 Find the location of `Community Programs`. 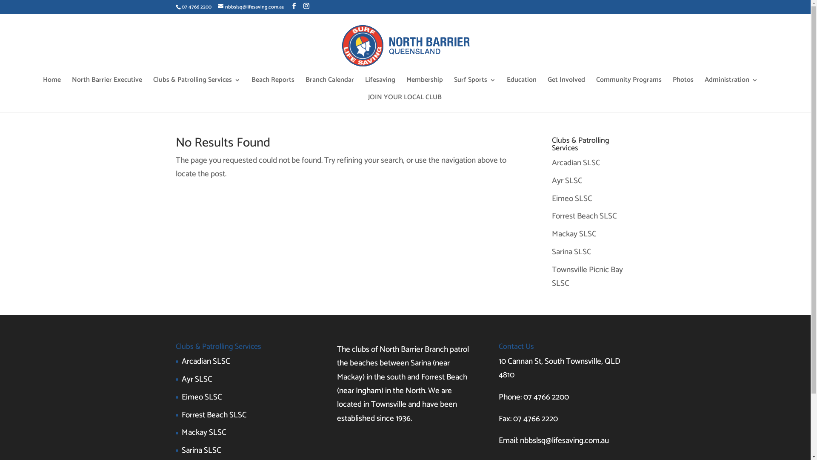

Community Programs is located at coordinates (628, 86).